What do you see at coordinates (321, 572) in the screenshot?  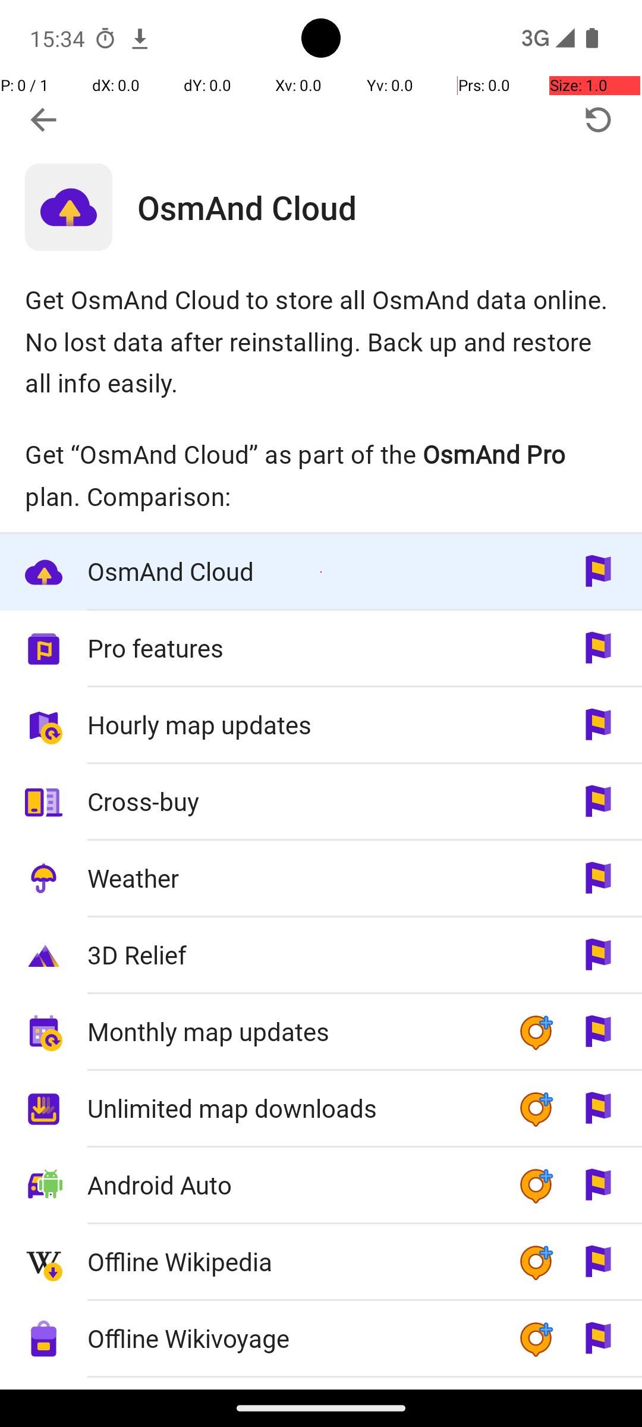 I see `OsmAnd Cloud available as part of the OsmAnd Pro plan` at bounding box center [321, 572].